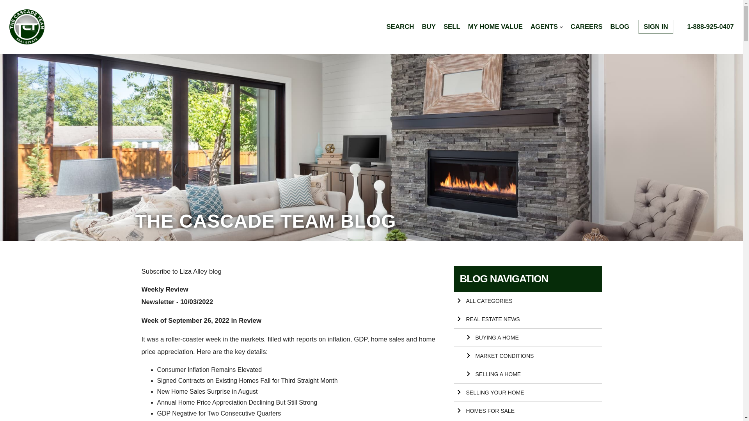  What do you see at coordinates (527, 356) in the screenshot?
I see `MARKET CONDITIONS` at bounding box center [527, 356].